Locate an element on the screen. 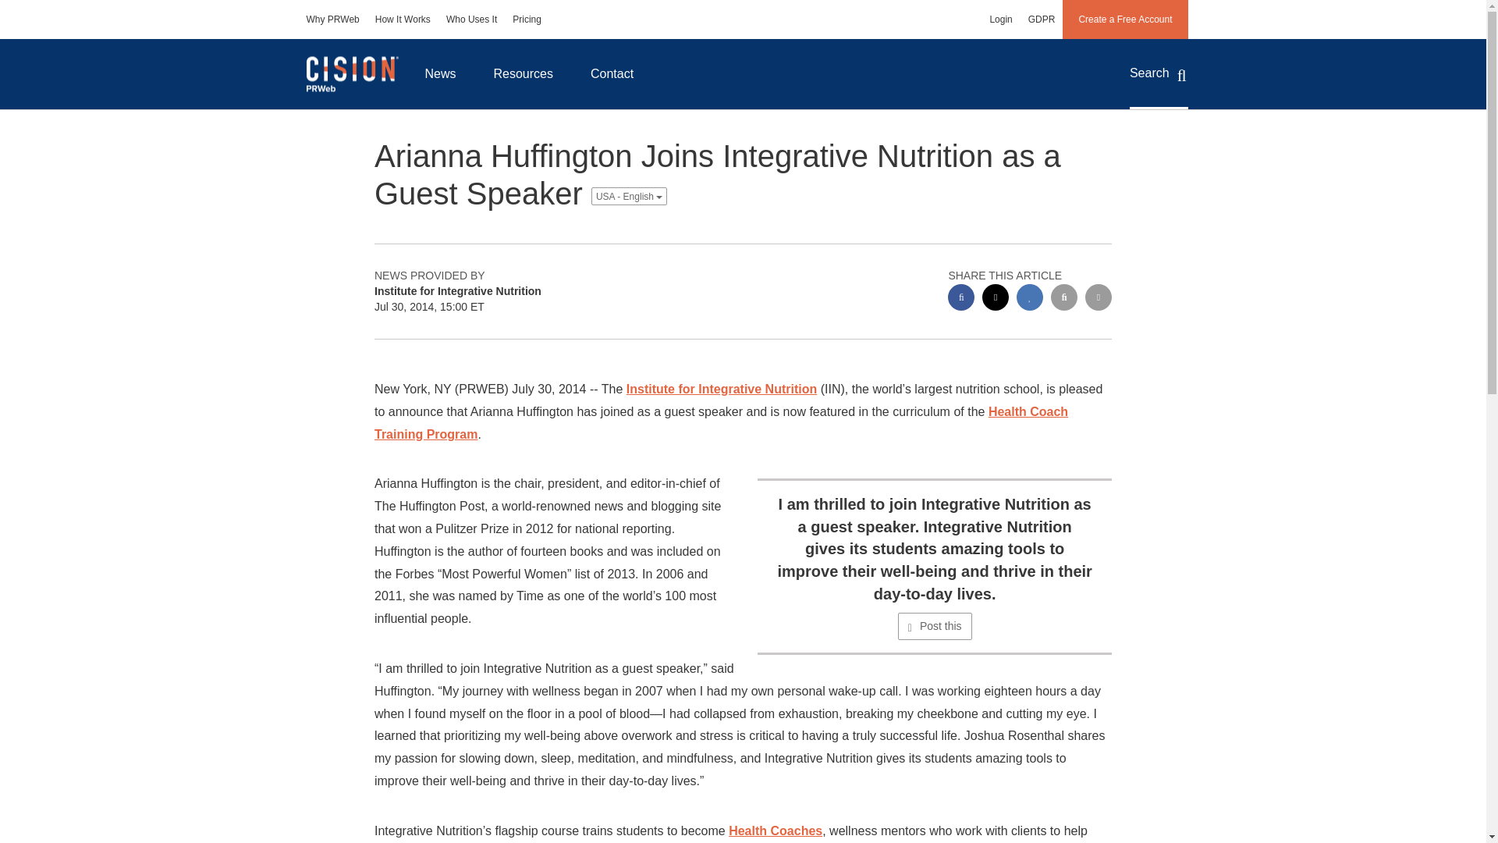 Image resolution: width=1498 pixels, height=843 pixels. Health Coaches is located at coordinates (776, 831).